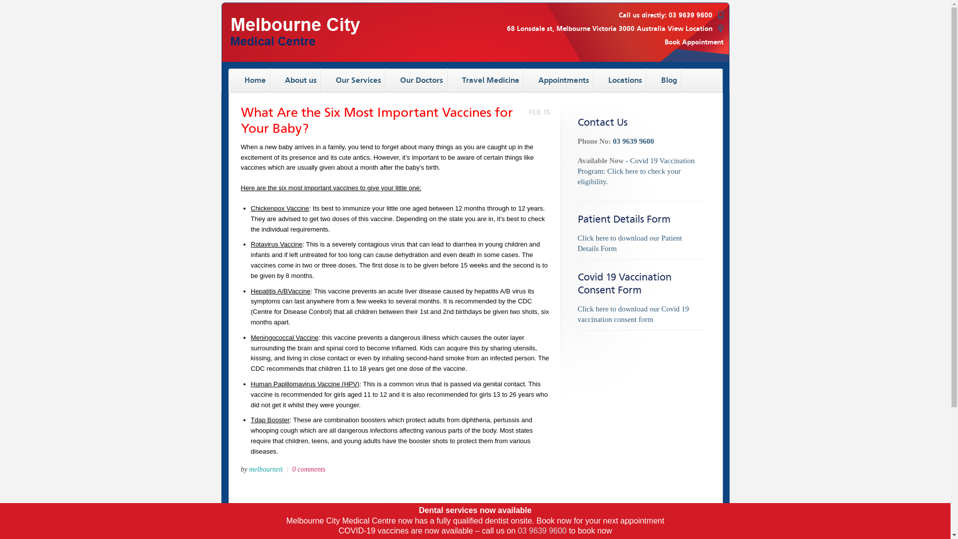 The height and width of the screenshot is (539, 958). Describe the element at coordinates (354, 79) in the screenshot. I see `Our Services` at that location.